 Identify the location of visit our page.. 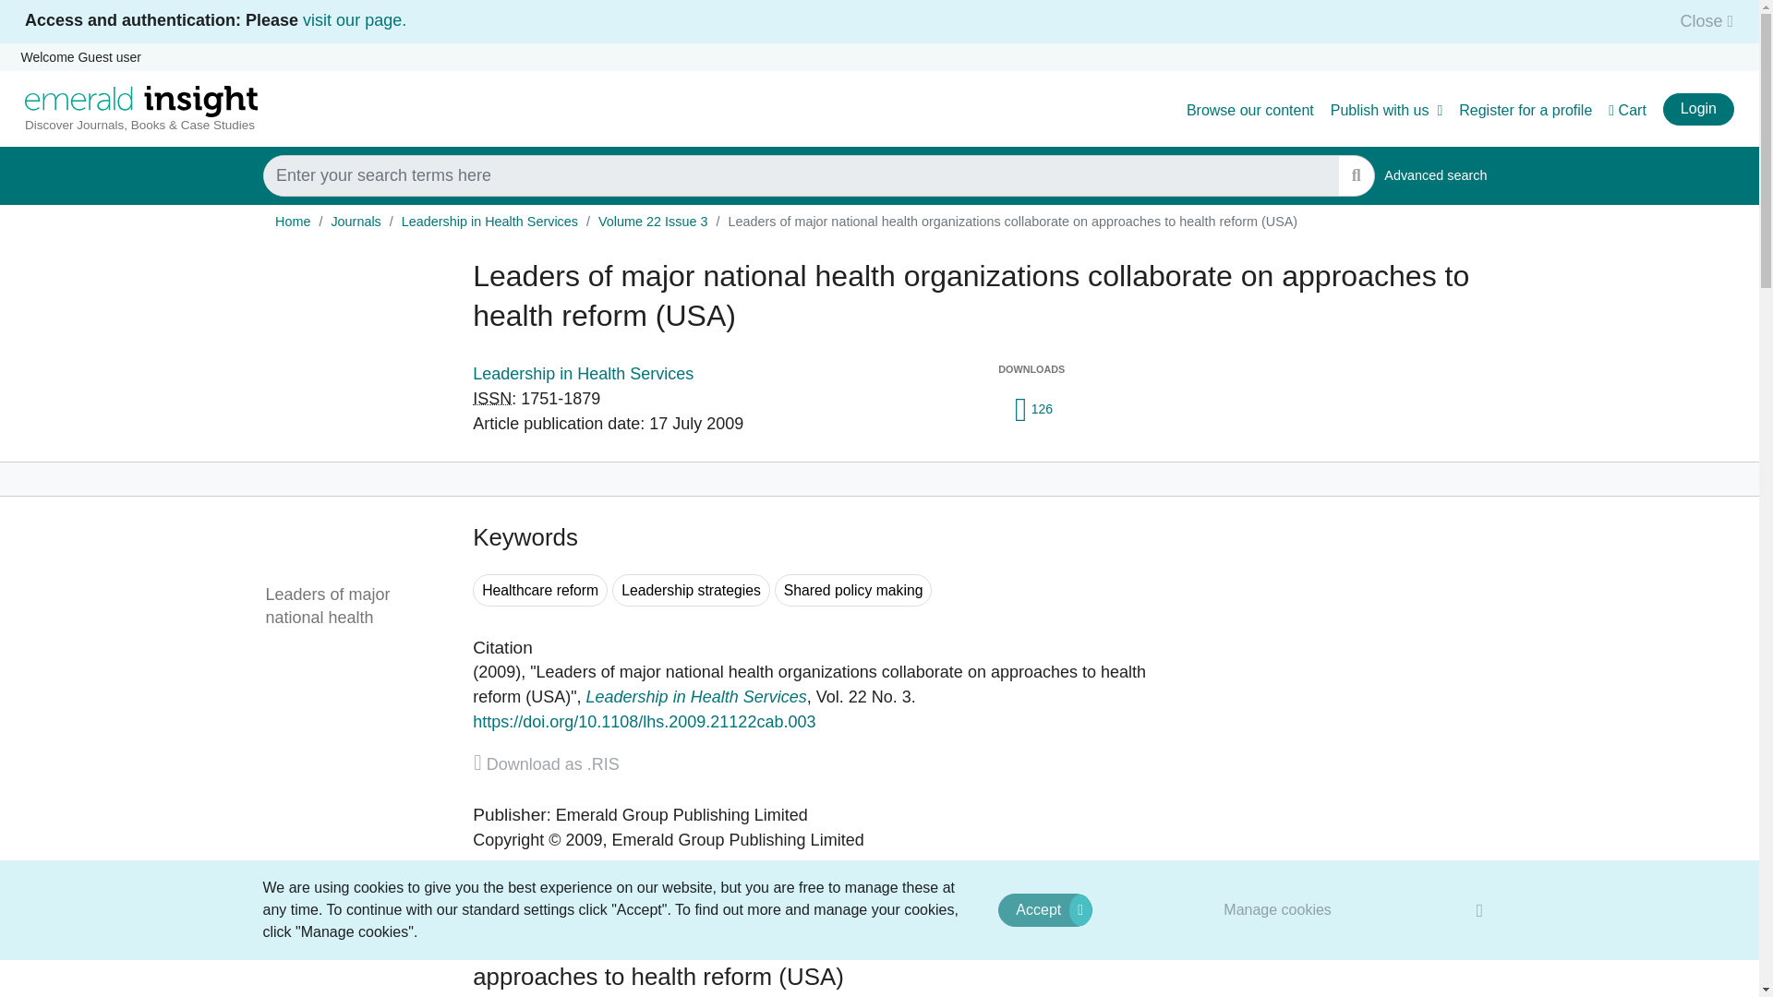
(355, 20).